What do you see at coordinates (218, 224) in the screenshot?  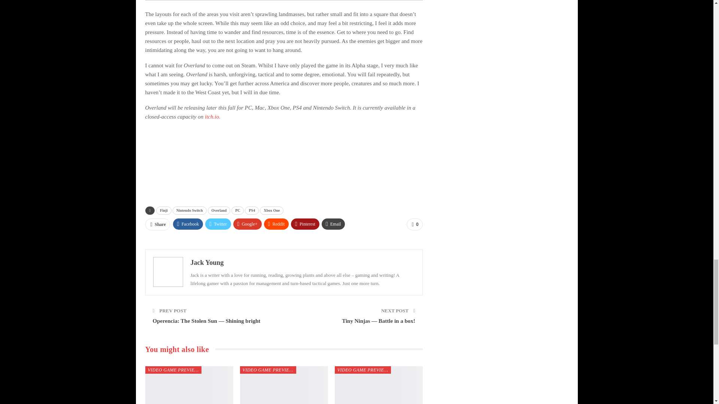 I see `Twitter` at bounding box center [218, 224].